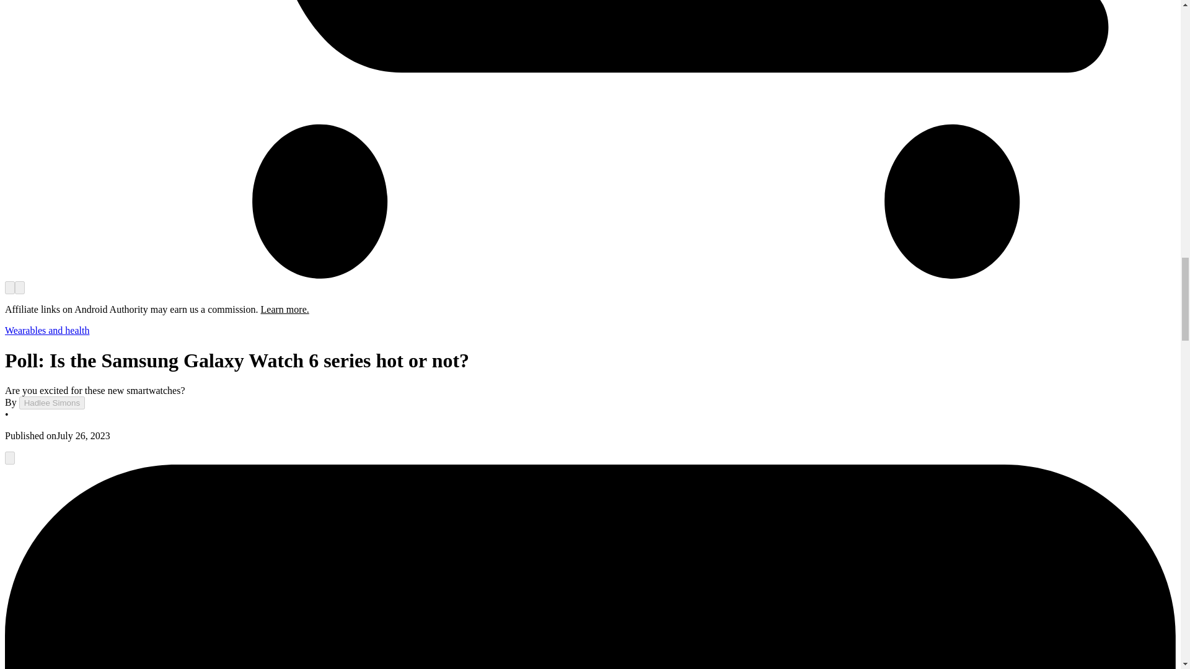 This screenshot has height=669, width=1190. I want to click on Learn more., so click(285, 309).